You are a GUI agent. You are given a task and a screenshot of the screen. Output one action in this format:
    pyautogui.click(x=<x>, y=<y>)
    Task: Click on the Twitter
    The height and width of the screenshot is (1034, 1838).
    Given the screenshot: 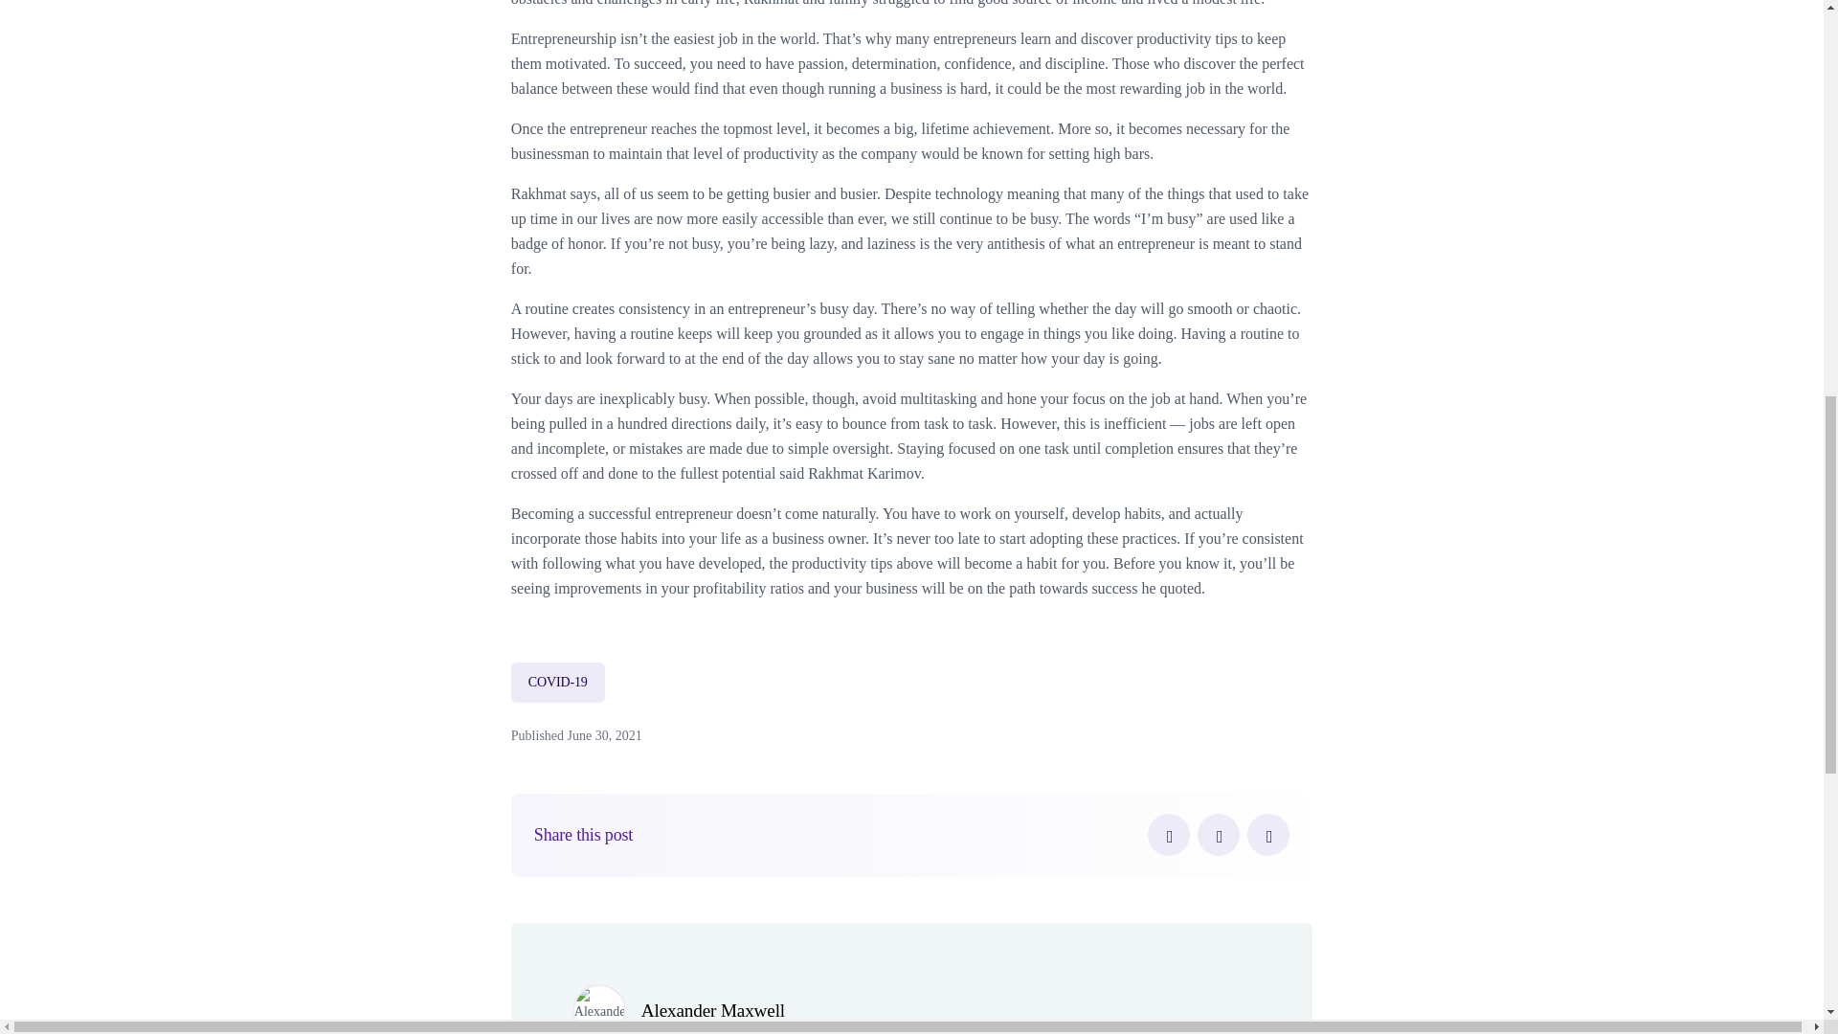 What is the action you would take?
    pyautogui.click(x=1218, y=835)
    